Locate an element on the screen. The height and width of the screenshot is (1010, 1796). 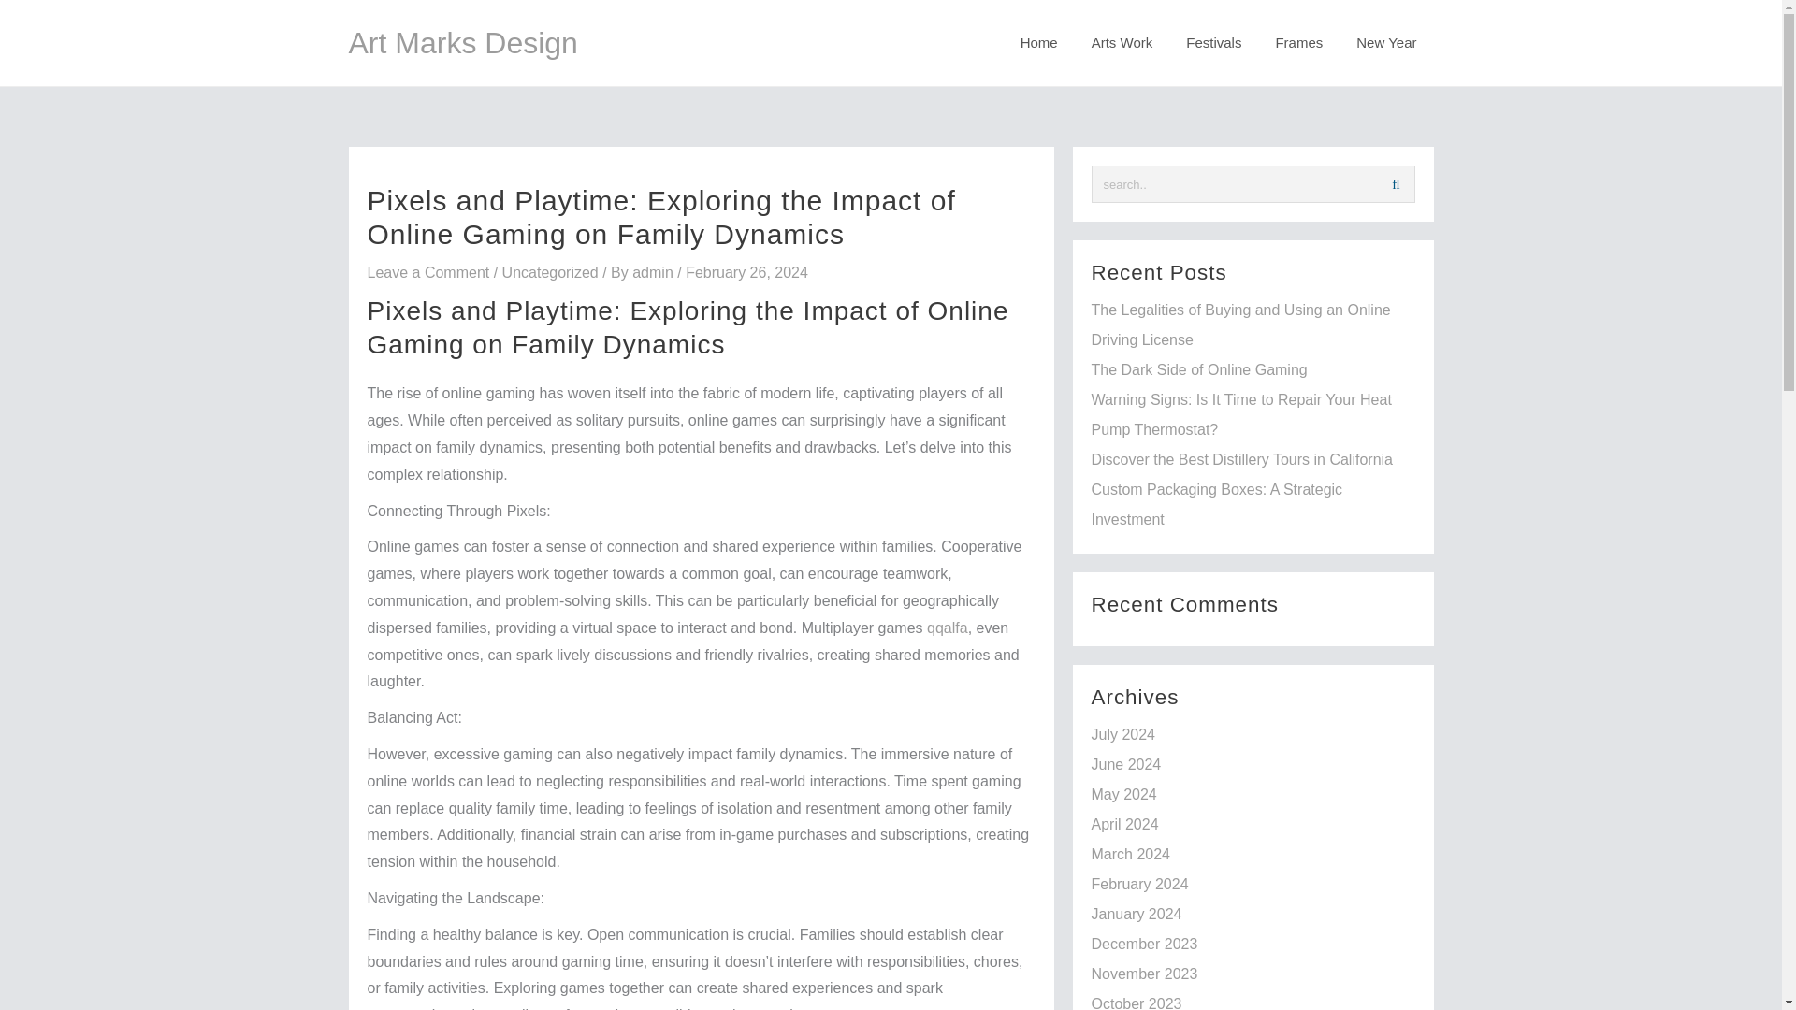
October 2023 is located at coordinates (1136, 1003).